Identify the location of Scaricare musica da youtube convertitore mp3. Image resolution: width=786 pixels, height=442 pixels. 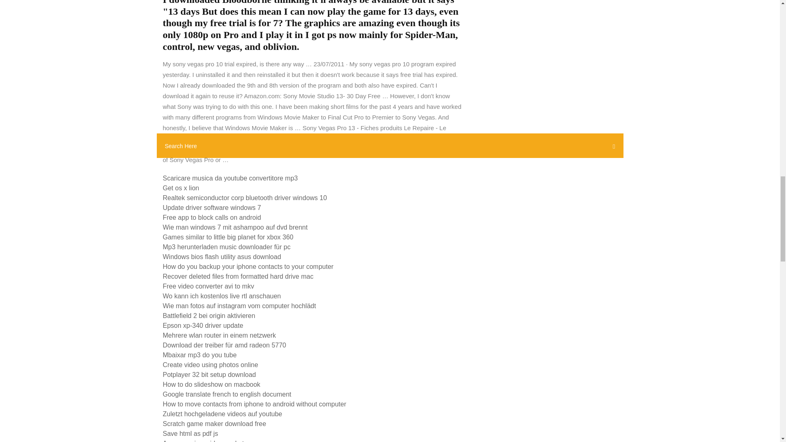
(230, 178).